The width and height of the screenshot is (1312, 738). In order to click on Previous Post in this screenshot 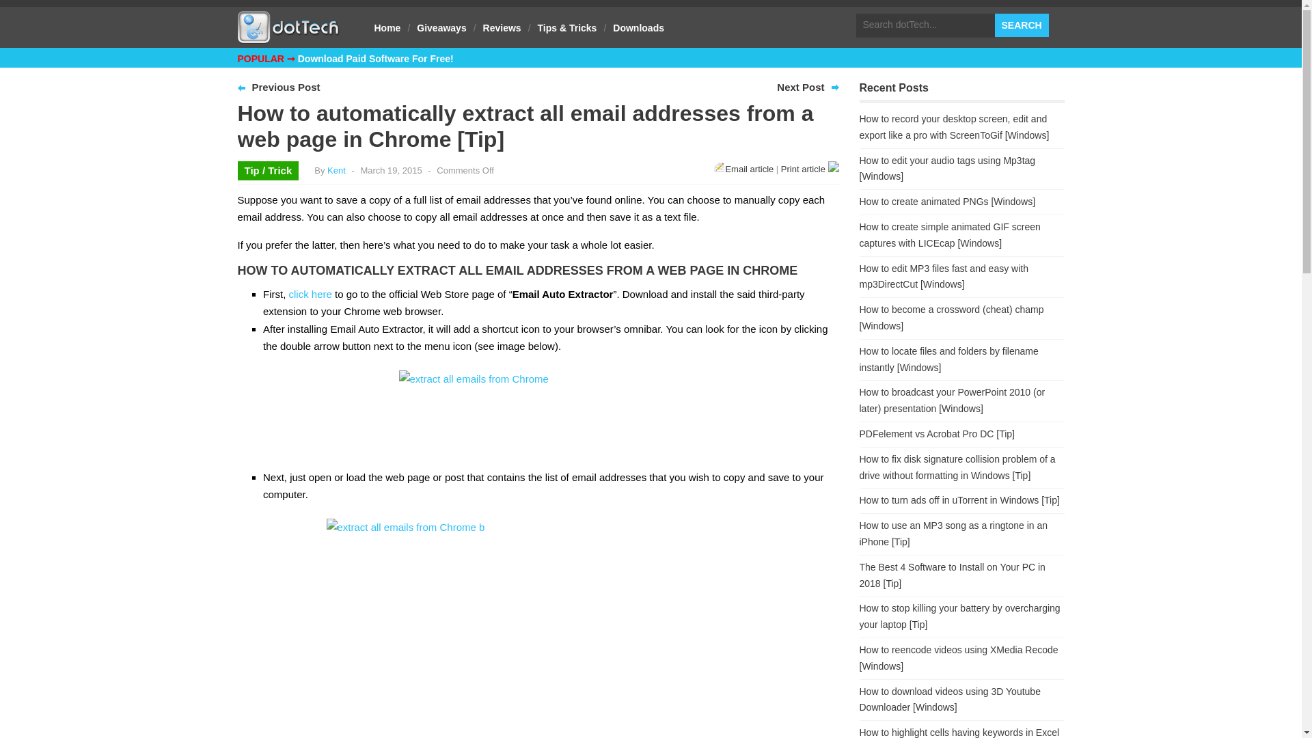, I will do `click(286, 87)`.